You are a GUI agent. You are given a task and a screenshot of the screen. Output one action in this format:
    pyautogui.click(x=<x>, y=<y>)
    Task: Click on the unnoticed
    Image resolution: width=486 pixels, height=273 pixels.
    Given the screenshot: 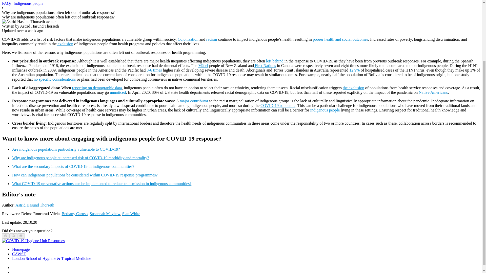 What is the action you would take?
    pyautogui.click(x=118, y=92)
    